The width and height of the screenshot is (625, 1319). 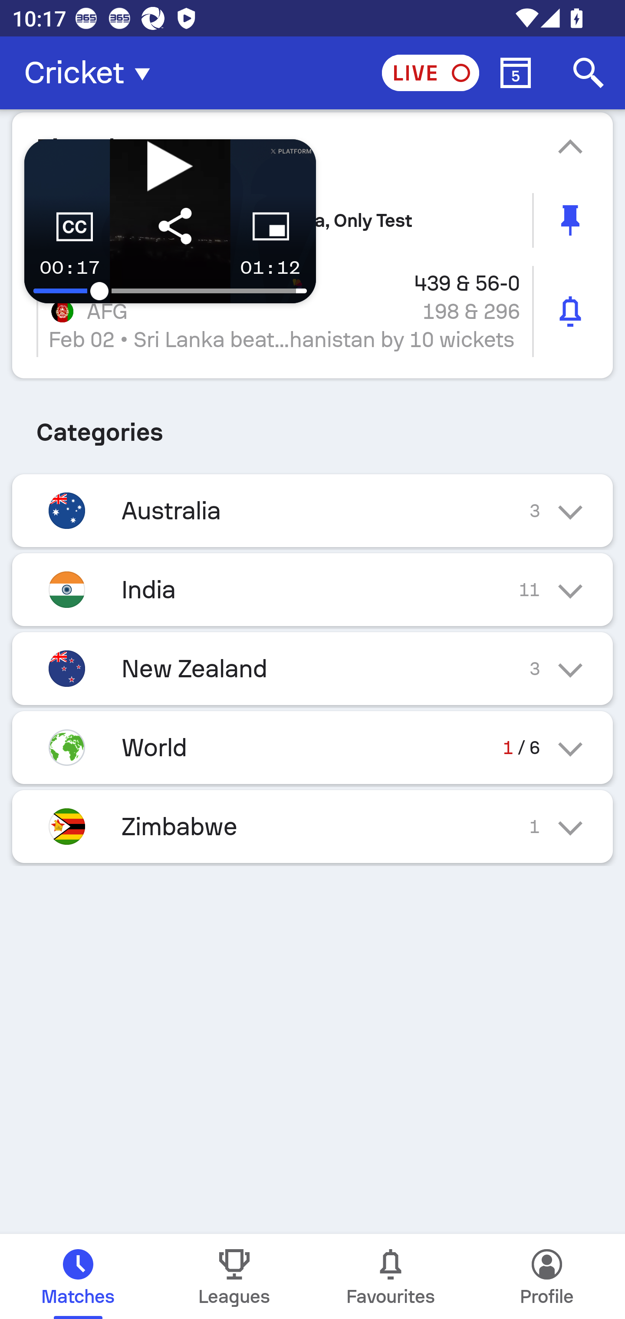 I want to click on Profile, so click(x=547, y=1276).